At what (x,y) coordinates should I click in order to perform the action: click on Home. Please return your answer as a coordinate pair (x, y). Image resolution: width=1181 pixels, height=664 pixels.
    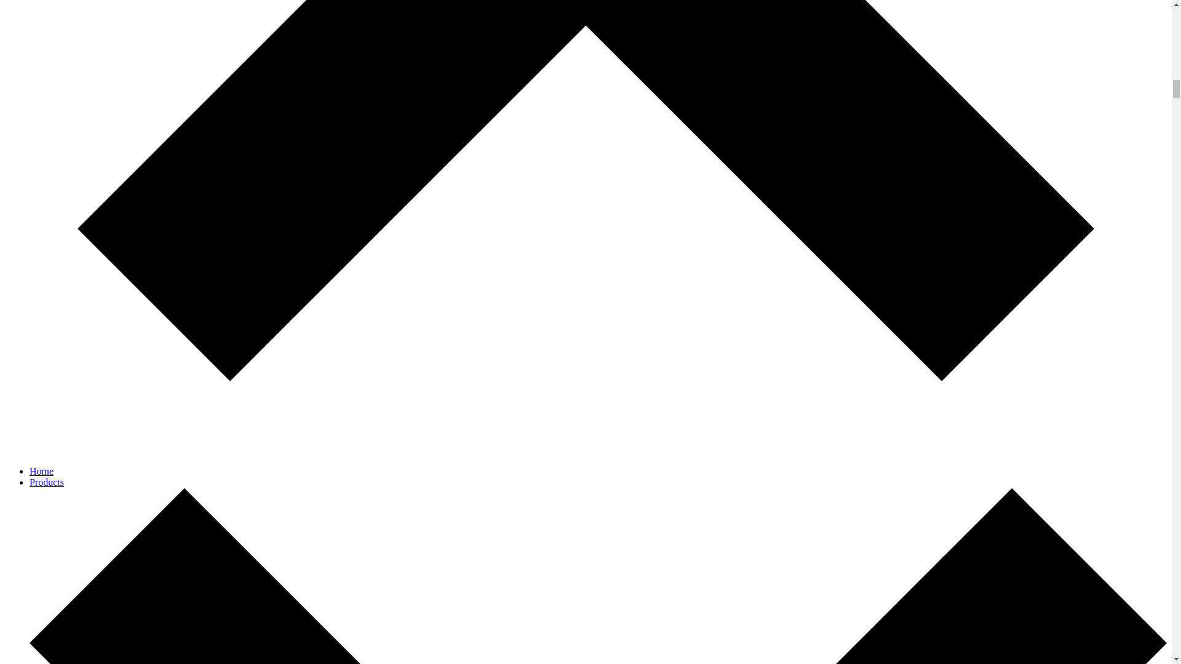
    Looking at the image, I should click on (41, 471).